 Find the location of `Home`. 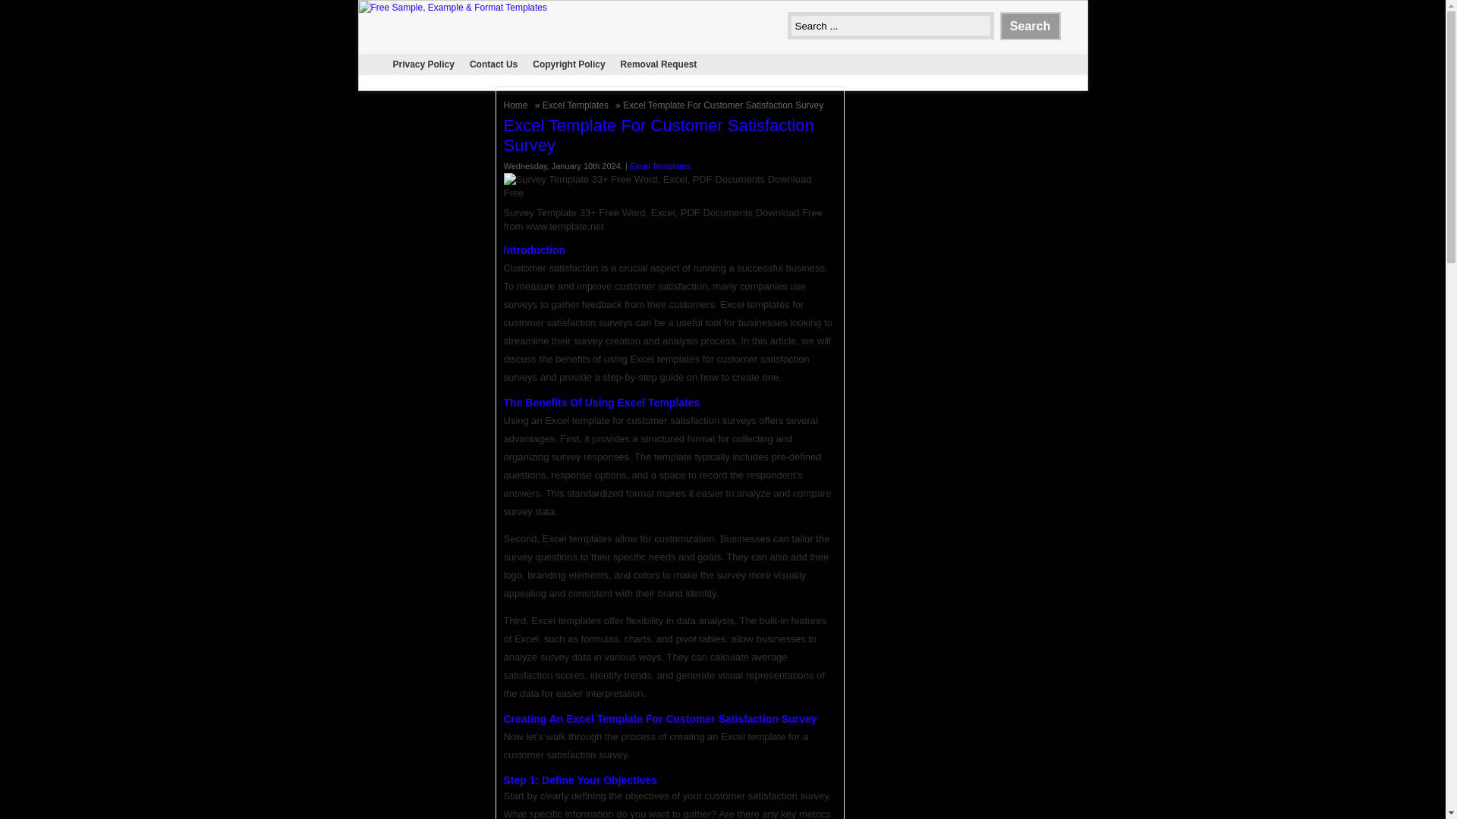

Home is located at coordinates (518, 105).